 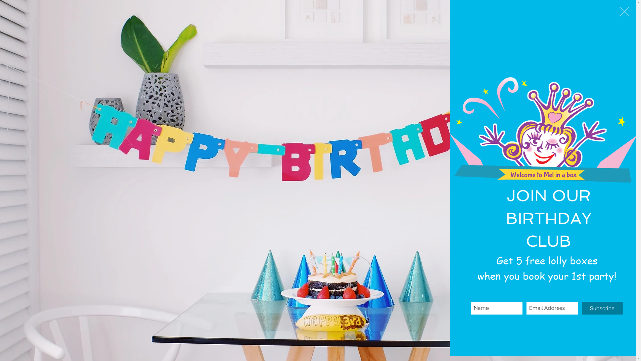 I want to click on Party Entertainment, so click(x=410, y=17).